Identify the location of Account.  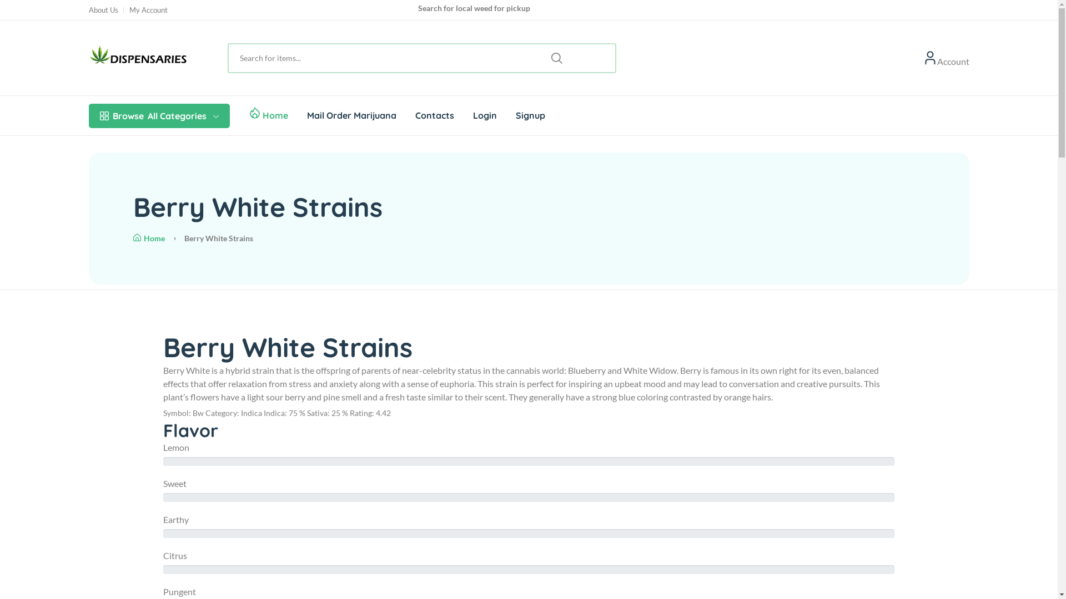
(953, 58).